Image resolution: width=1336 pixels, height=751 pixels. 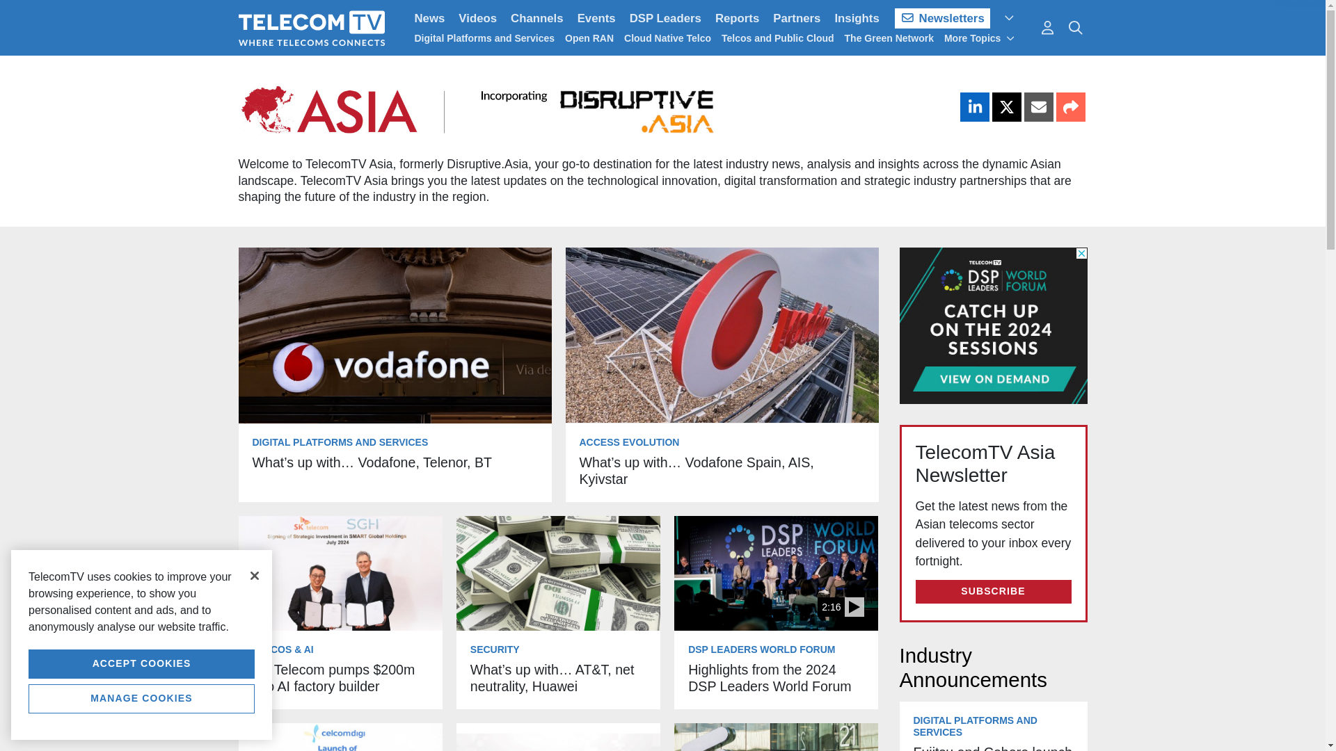 I want to click on Partners, so click(x=796, y=18).